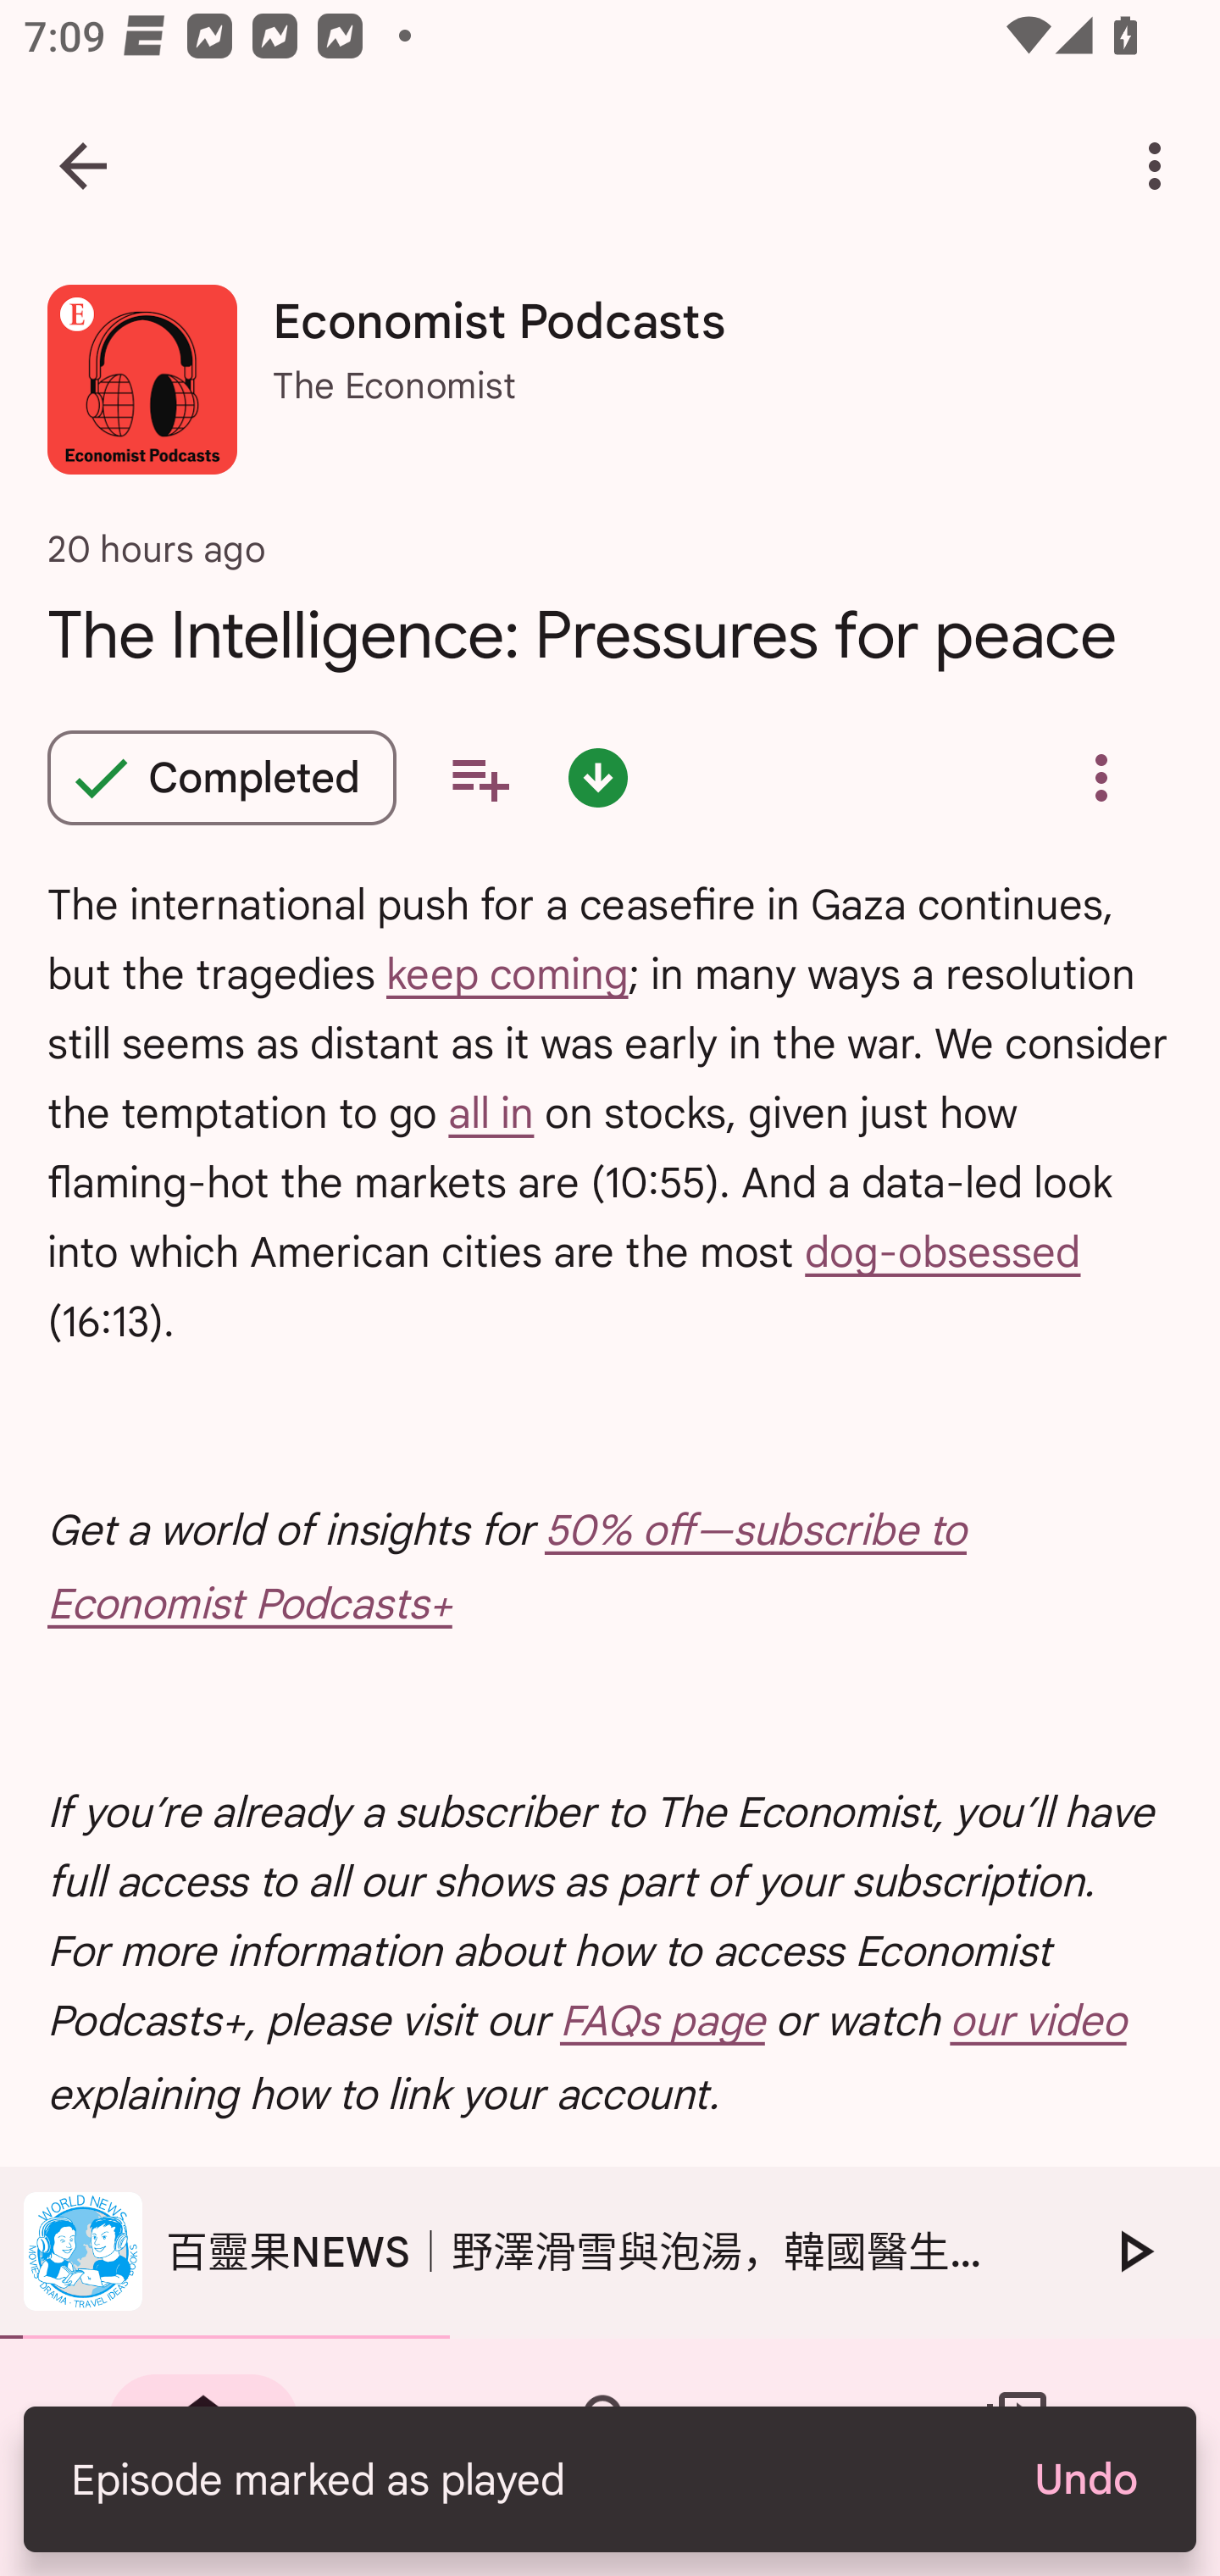 Image resolution: width=1220 pixels, height=2576 pixels. Describe the element at coordinates (83, 166) in the screenshot. I see `Navigate up` at that location.